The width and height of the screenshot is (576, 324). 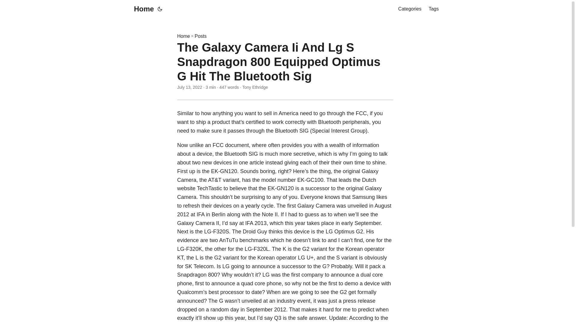 What do you see at coordinates (183, 36) in the screenshot?
I see `Home` at bounding box center [183, 36].